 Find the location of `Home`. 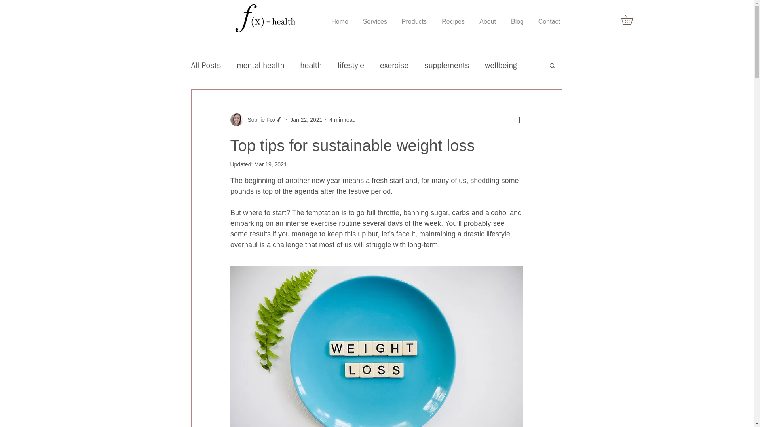

Home is located at coordinates (340, 18).